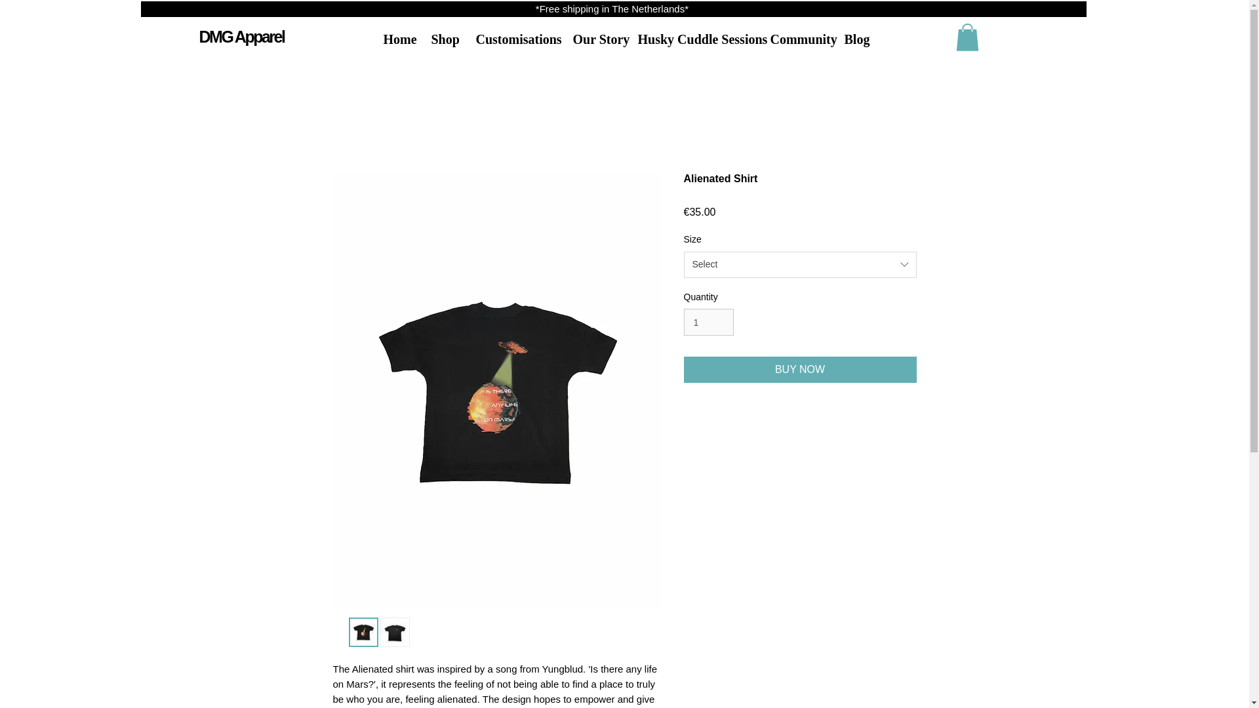 The height and width of the screenshot is (708, 1259). What do you see at coordinates (514, 39) in the screenshot?
I see `Customisations` at bounding box center [514, 39].